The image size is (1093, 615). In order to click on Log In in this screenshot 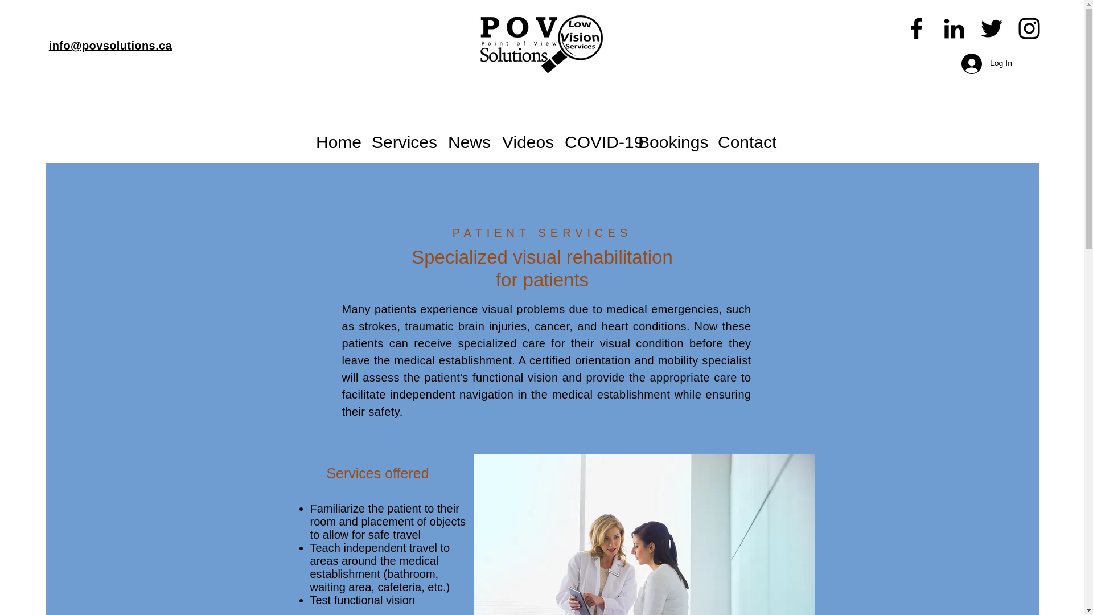, I will do `click(980, 64)`.